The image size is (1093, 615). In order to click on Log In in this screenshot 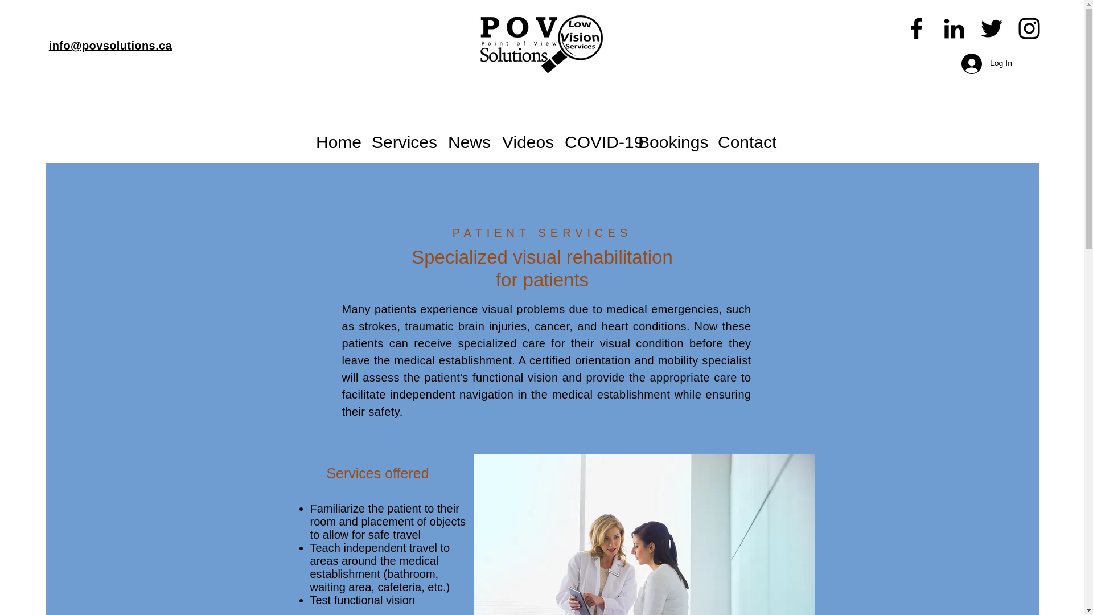, I will do `click(980, 64)`.